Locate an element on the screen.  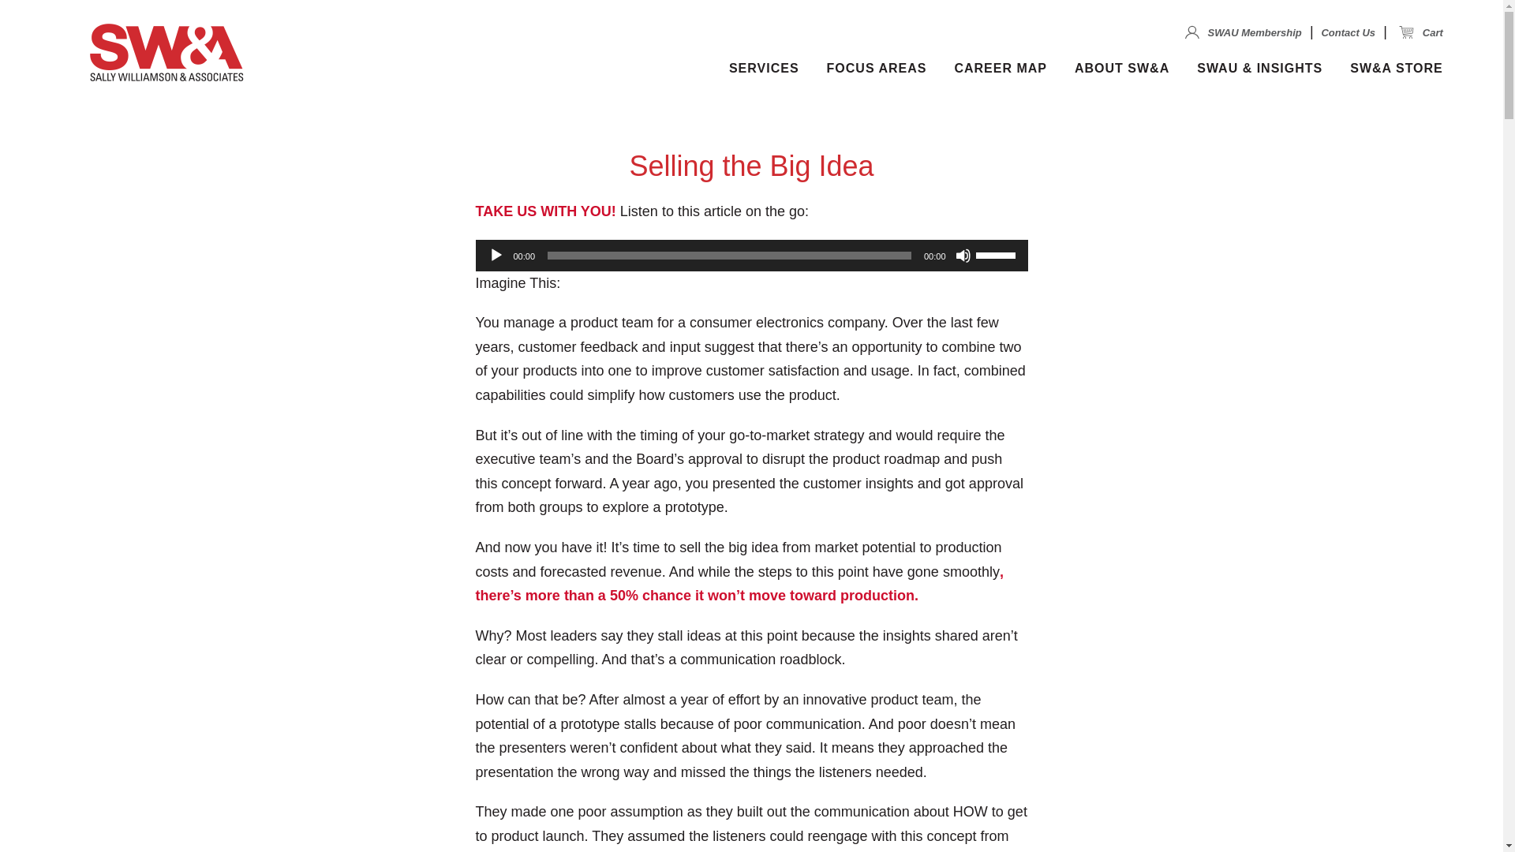
Cart is located at coordinates (1420, 32).